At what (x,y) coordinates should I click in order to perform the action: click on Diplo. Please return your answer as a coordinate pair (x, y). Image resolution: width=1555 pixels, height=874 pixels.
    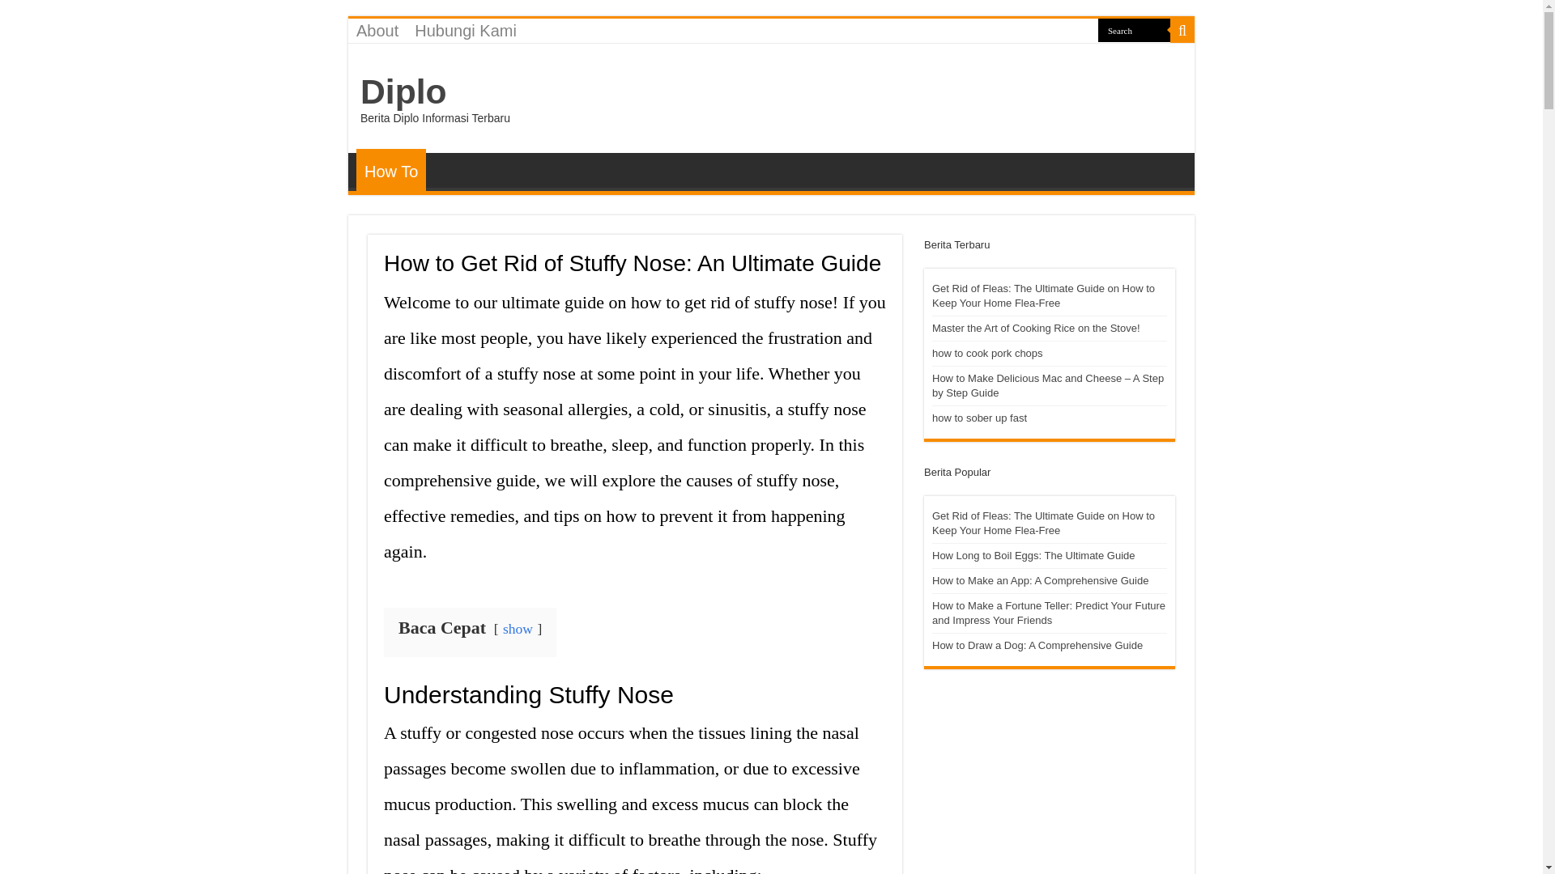
    Looking at the image, I should click on (403, 91).